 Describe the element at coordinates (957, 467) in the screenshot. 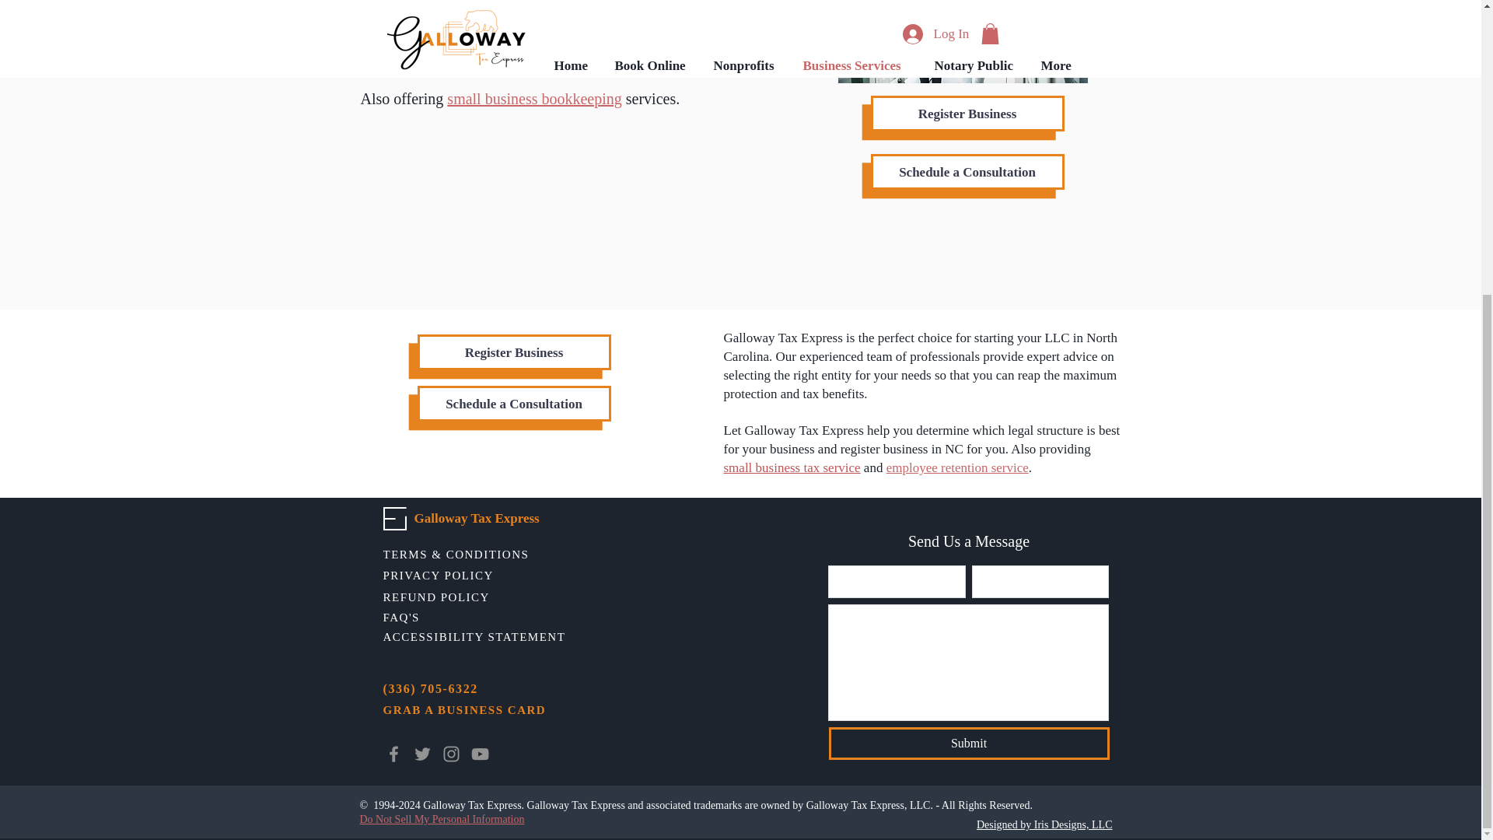

I see `employee retention service` at that location.